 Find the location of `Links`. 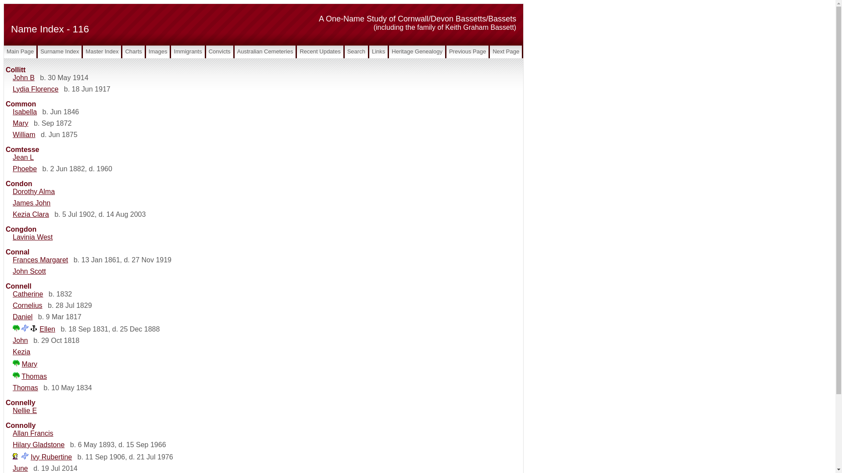

Links is located at coordinates (378, 52).